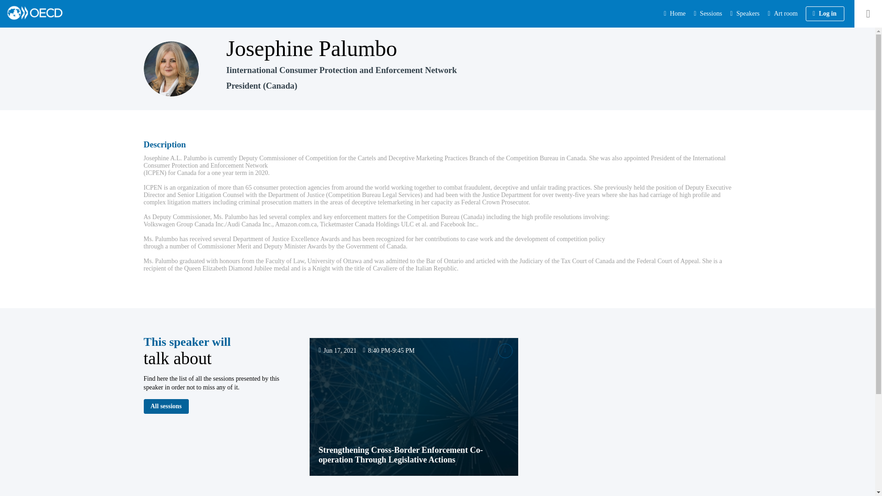 This screenshot has width=882, height=496. What do you see at coordinates (707, 14) in the screenshot?
I see `Sessions` at bounding box center [707, 14].